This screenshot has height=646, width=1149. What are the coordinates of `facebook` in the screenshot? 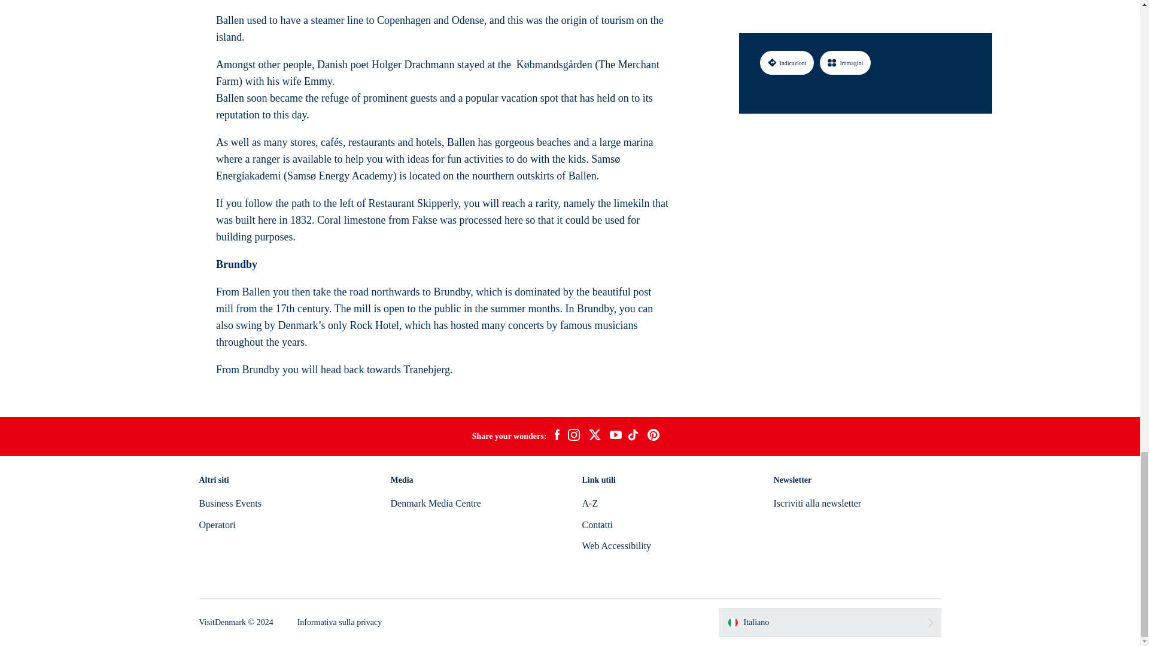 It's located at (557, 437).